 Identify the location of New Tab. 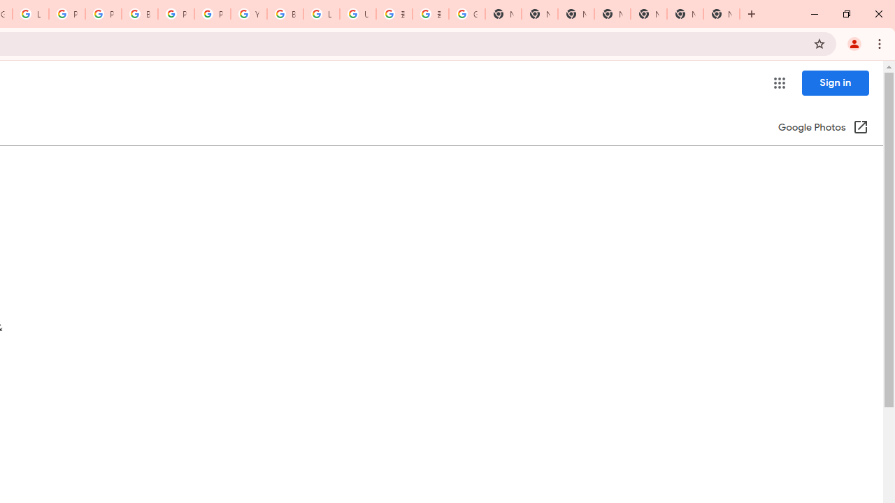
(722, 14).